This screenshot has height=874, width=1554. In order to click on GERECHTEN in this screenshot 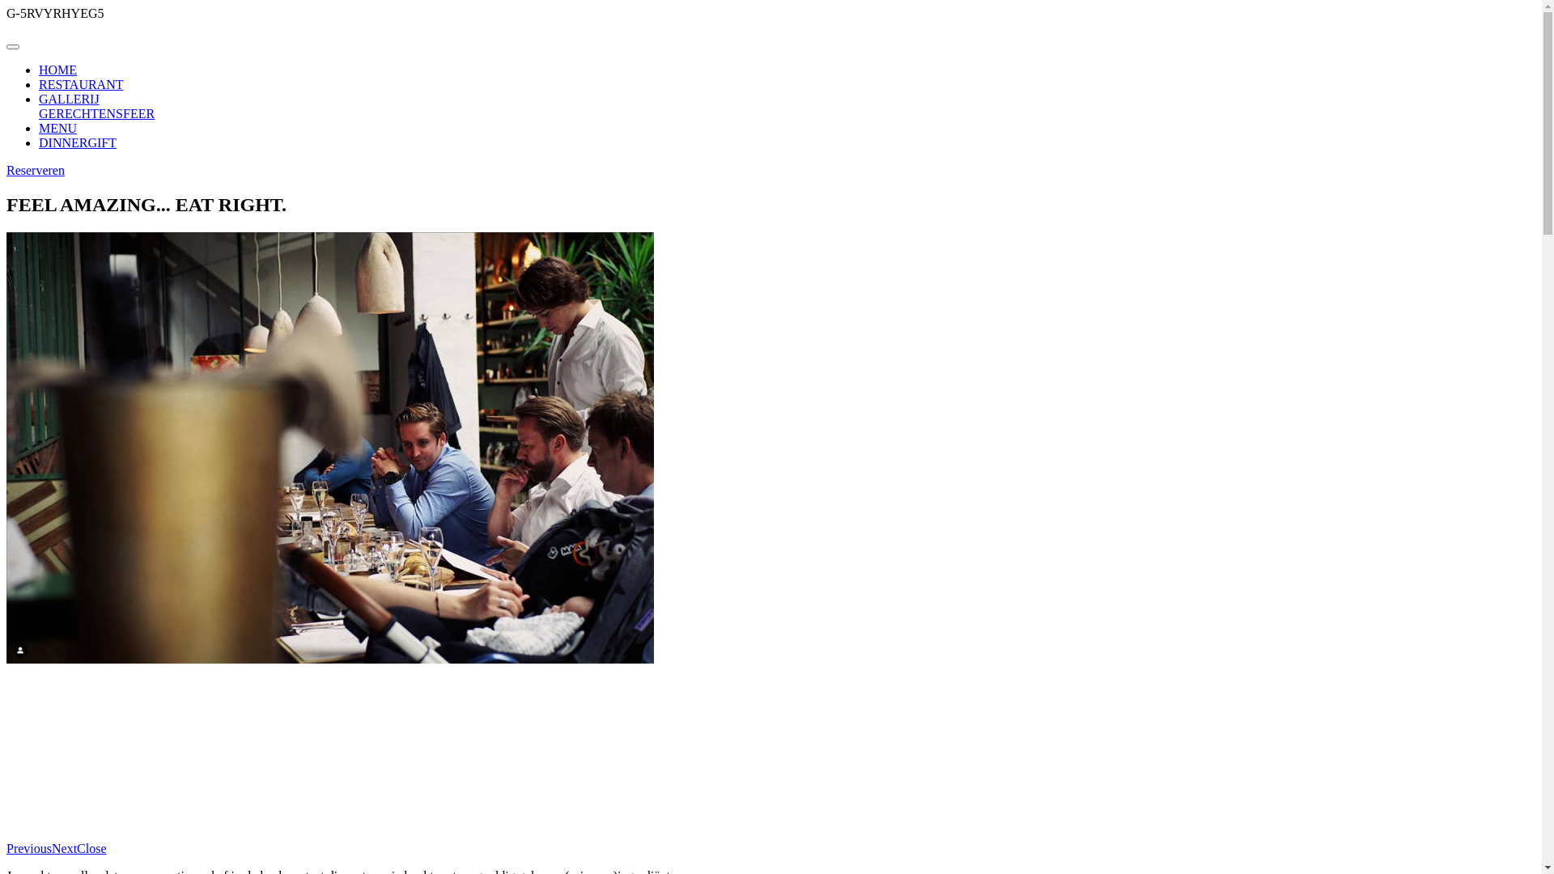, I will do `click(78, 113)`.